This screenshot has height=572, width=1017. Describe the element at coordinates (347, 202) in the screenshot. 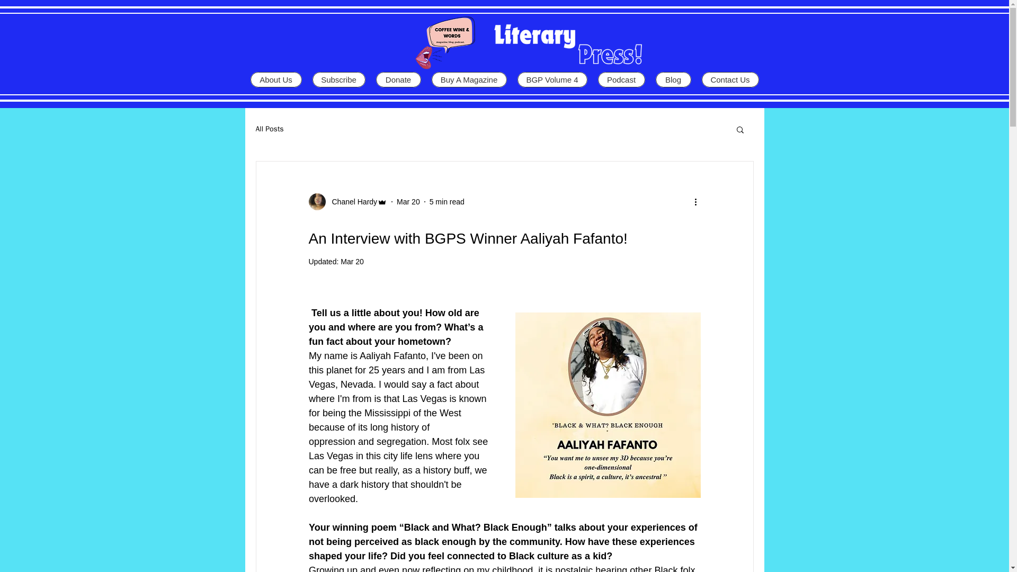

I see `Chanel Hardy` at that location.